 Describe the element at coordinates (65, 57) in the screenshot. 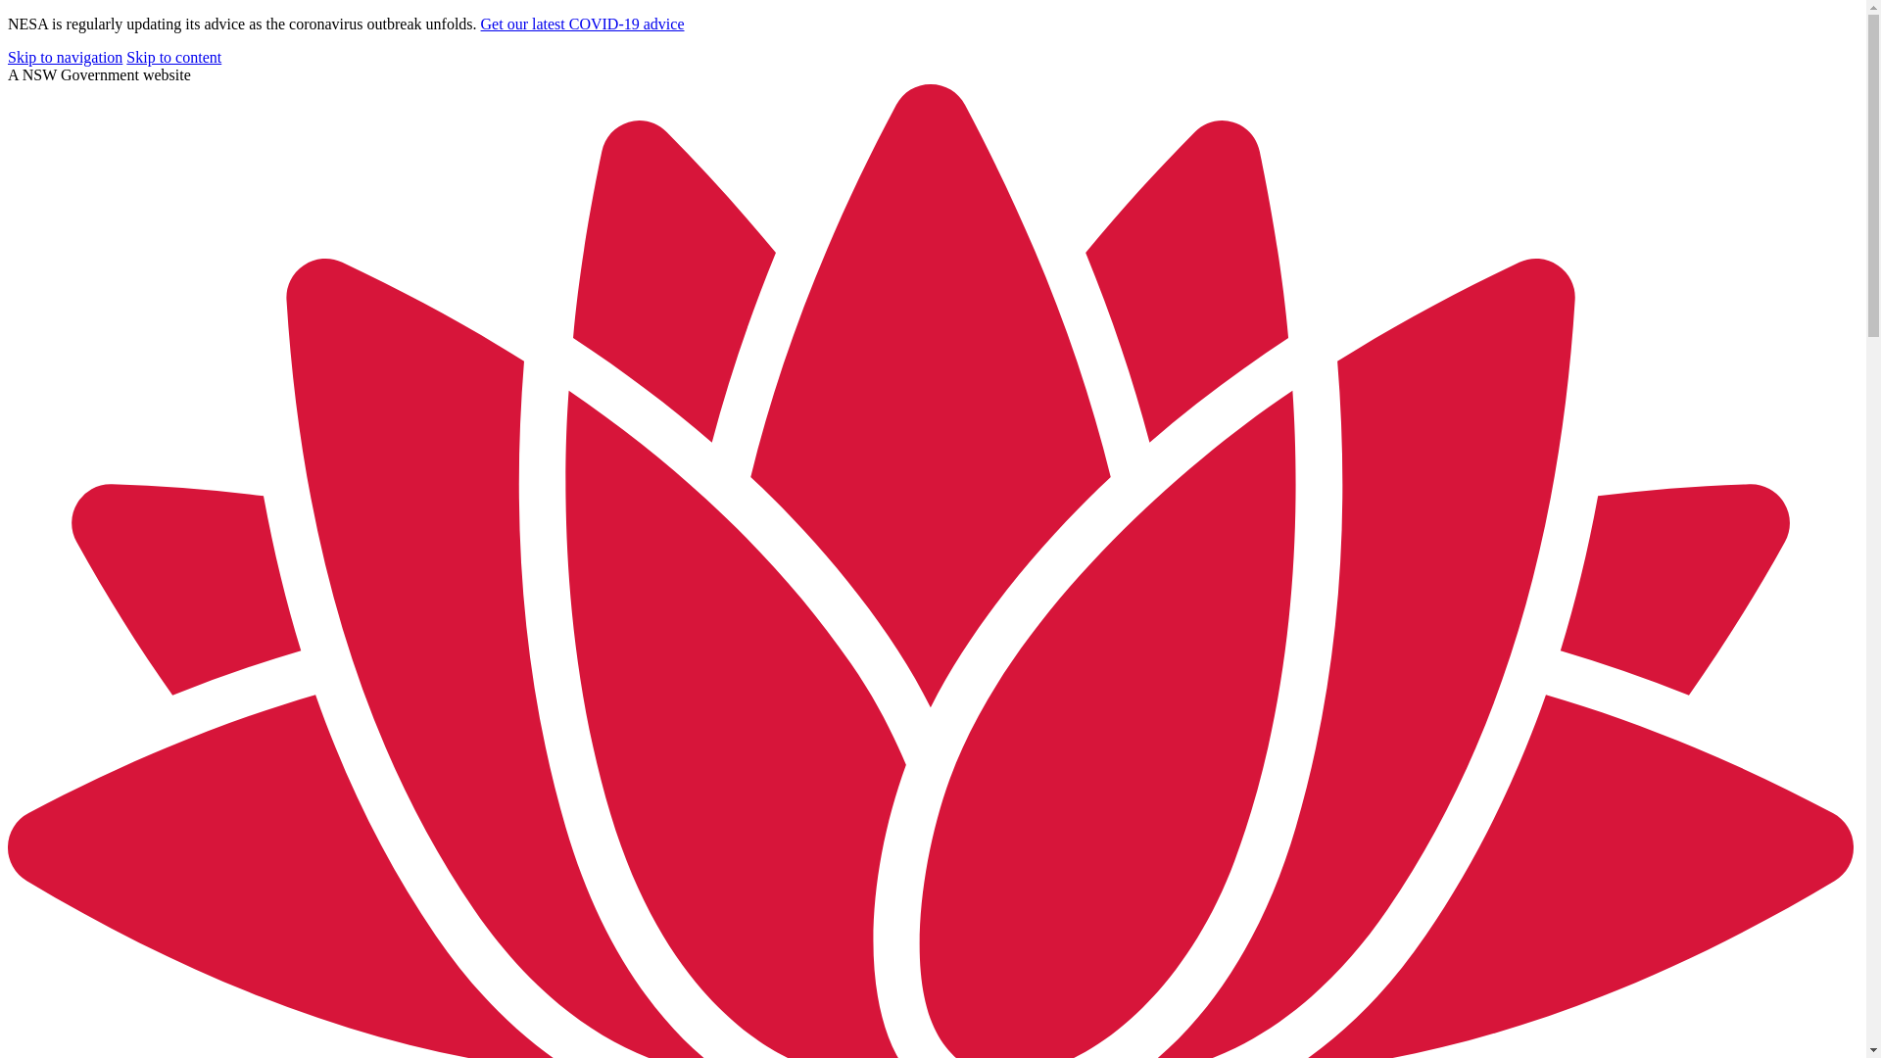

I see `Skip to navigation` at that location.